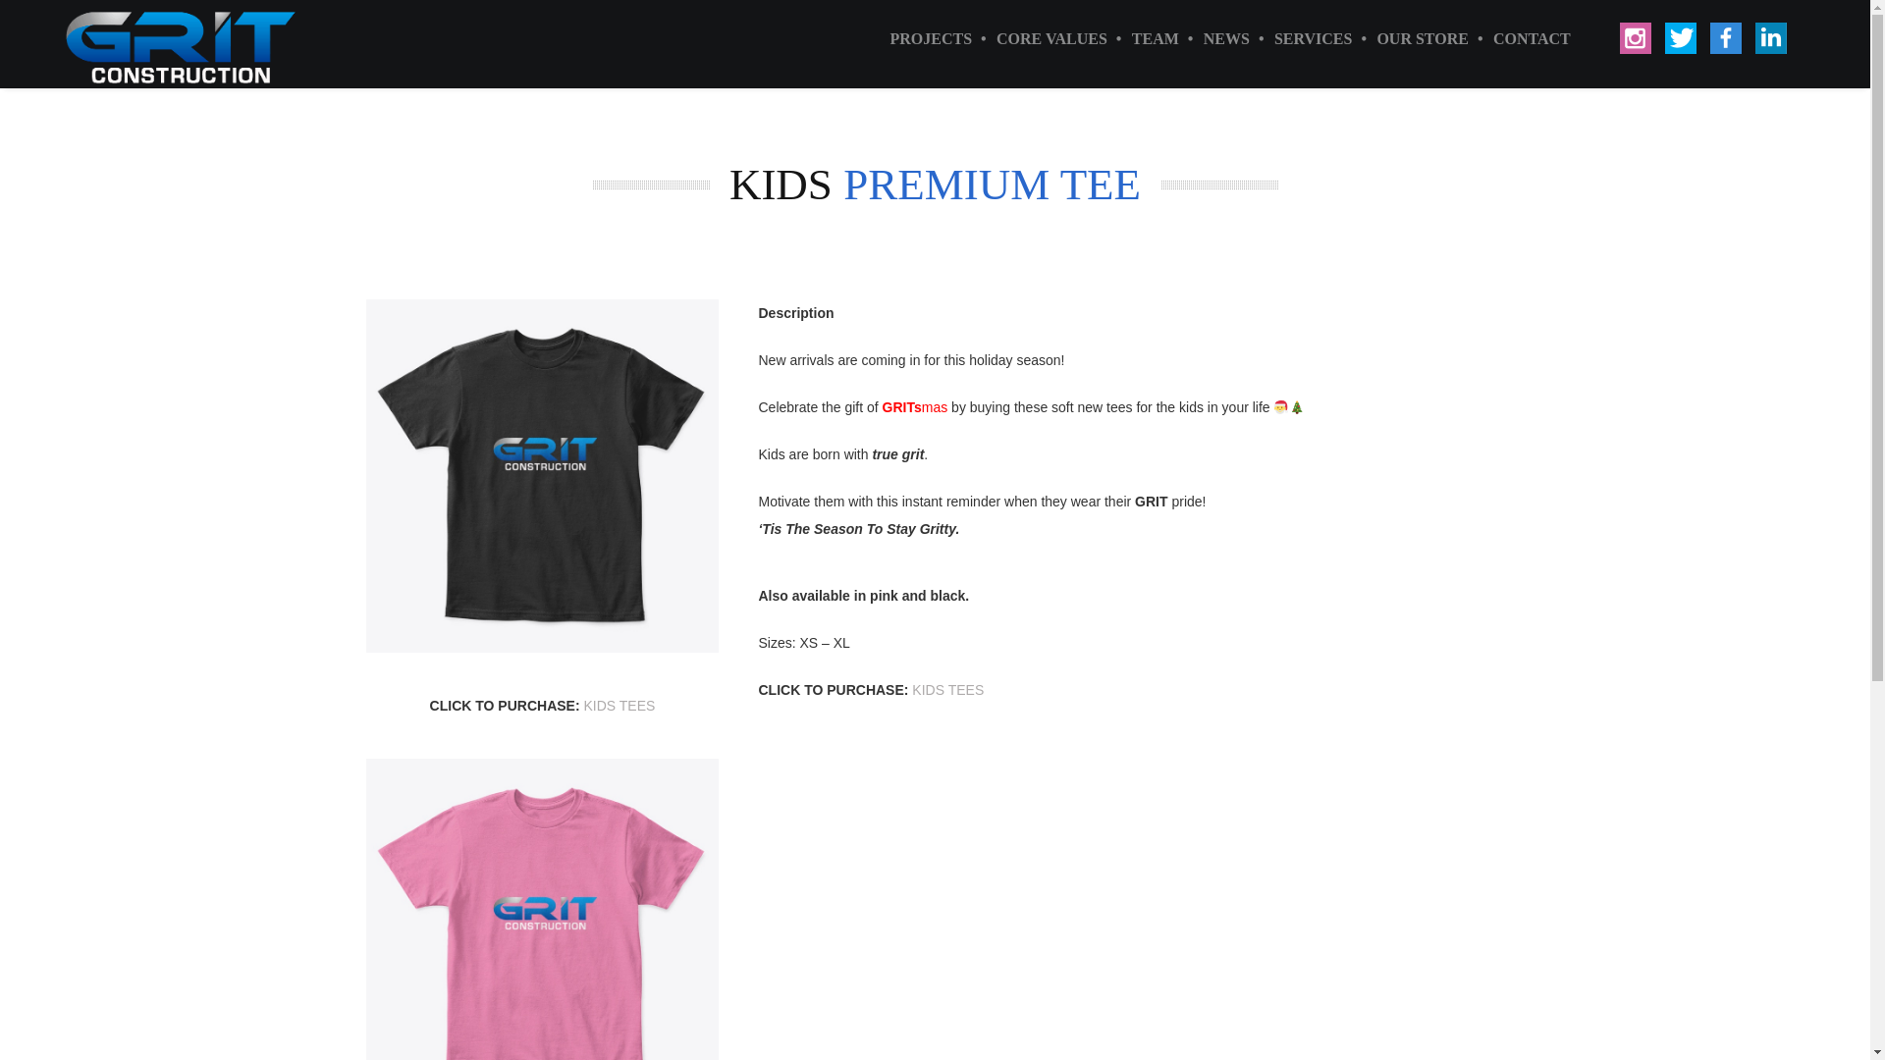 This screenshot has height=1060, width=1885. I want to click on Linkedin, so click(1771, 3).